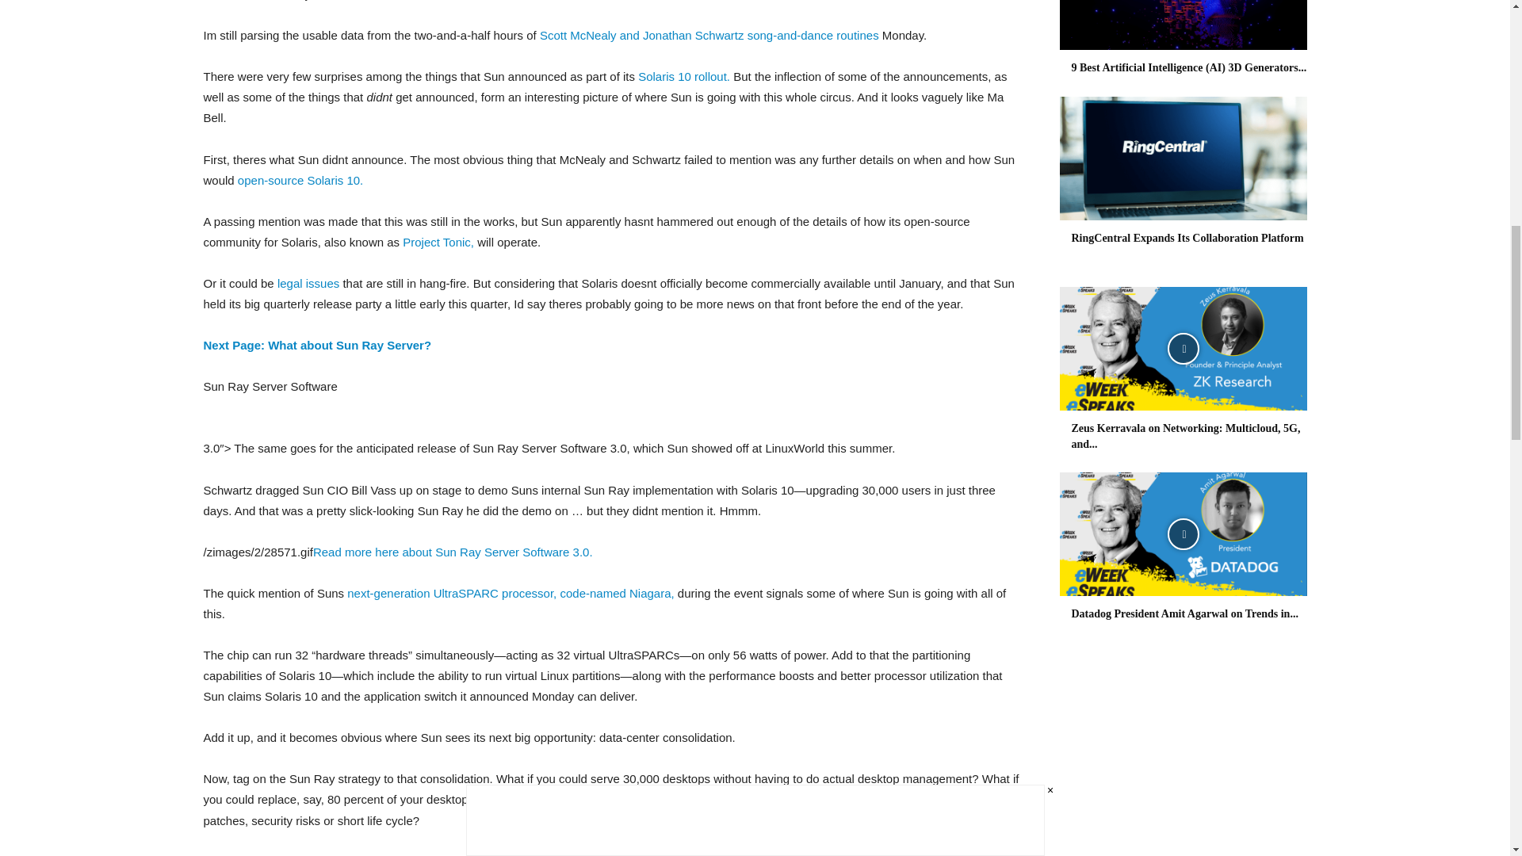 Image resolution: width=1522 pixels, height=856 pixels. What do you see at coordinates (1183, 349) in the screenshot?
I see `Zeus Kerravala on Networking: Multicloud, 5G, and Automation` at bounding box center [1183, 349].